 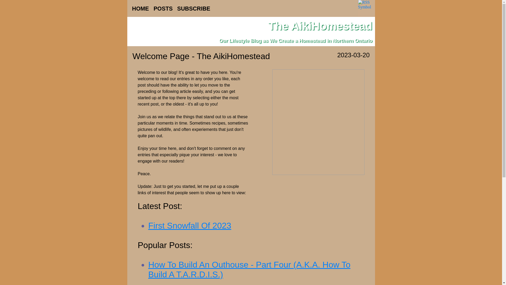 What do you see at coordinates (190, 226) in the screenshot?
I see `First Snowfall Of 2023` at bounding box center [190, 226].